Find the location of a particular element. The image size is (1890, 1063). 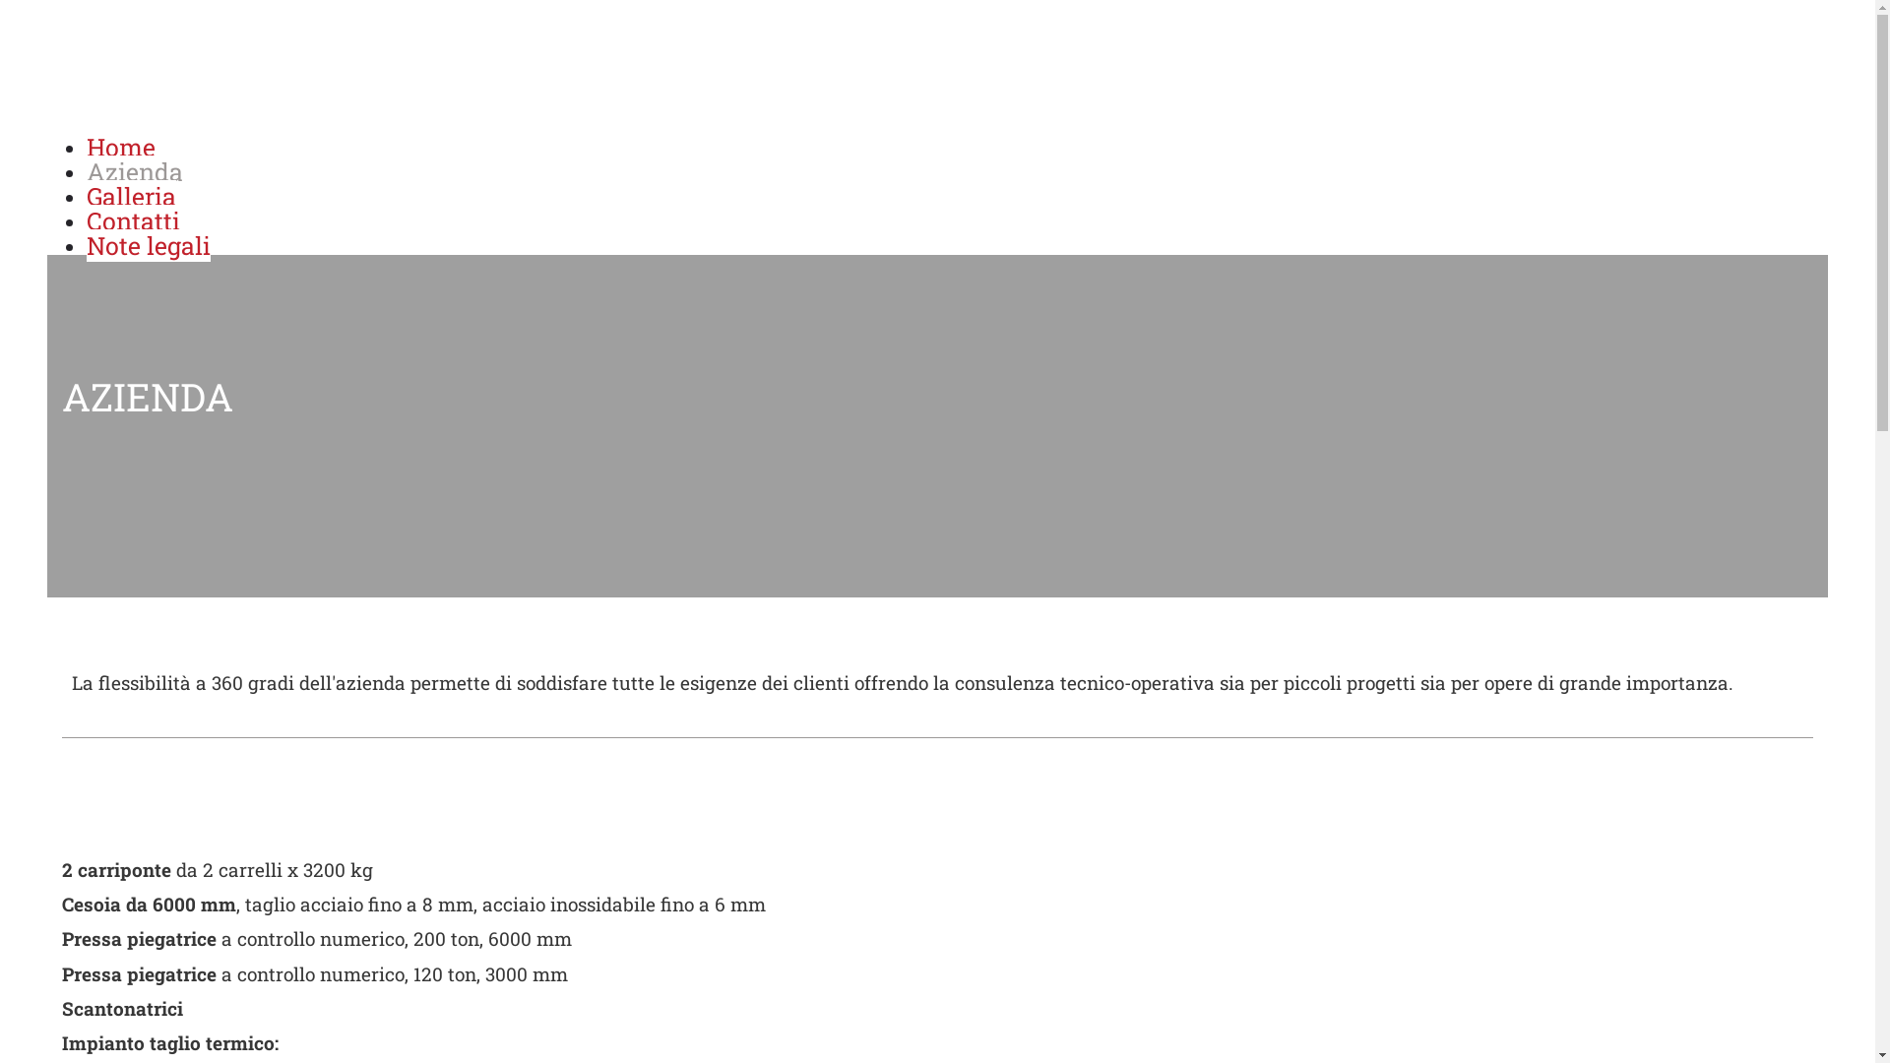

Galleria is located at coordinates (132, 197).